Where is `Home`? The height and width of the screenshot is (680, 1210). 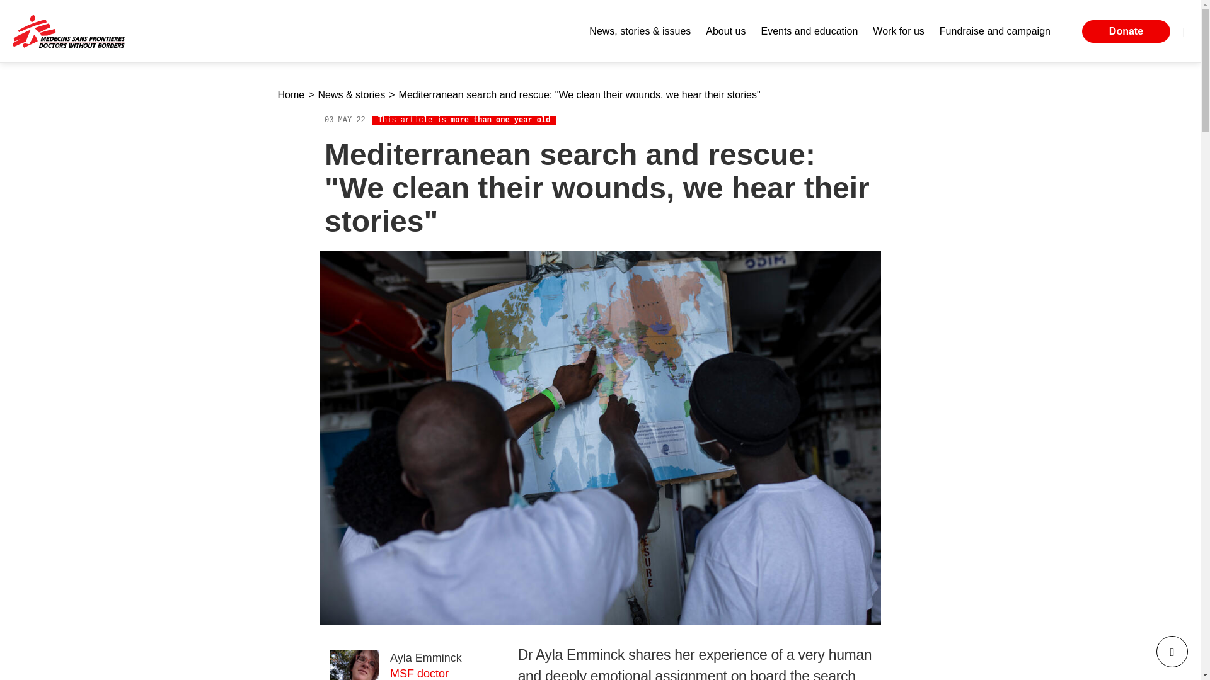 Home is located at coordinates (291, 96).